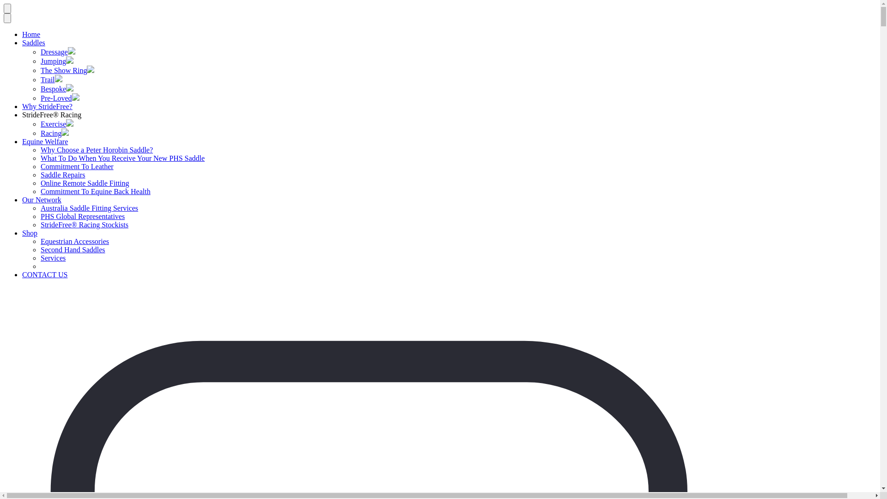  Describe the element at coordinates (64, 70) in the screenshot. I see `The Show Ring` at that location.